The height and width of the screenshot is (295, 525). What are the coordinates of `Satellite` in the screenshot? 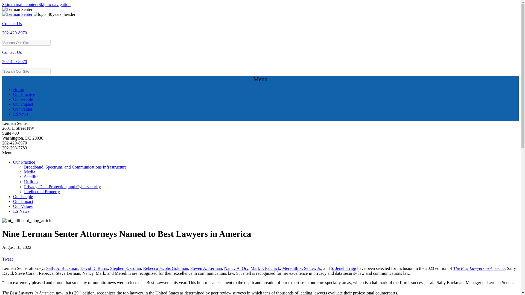 It's located at (31, 177).